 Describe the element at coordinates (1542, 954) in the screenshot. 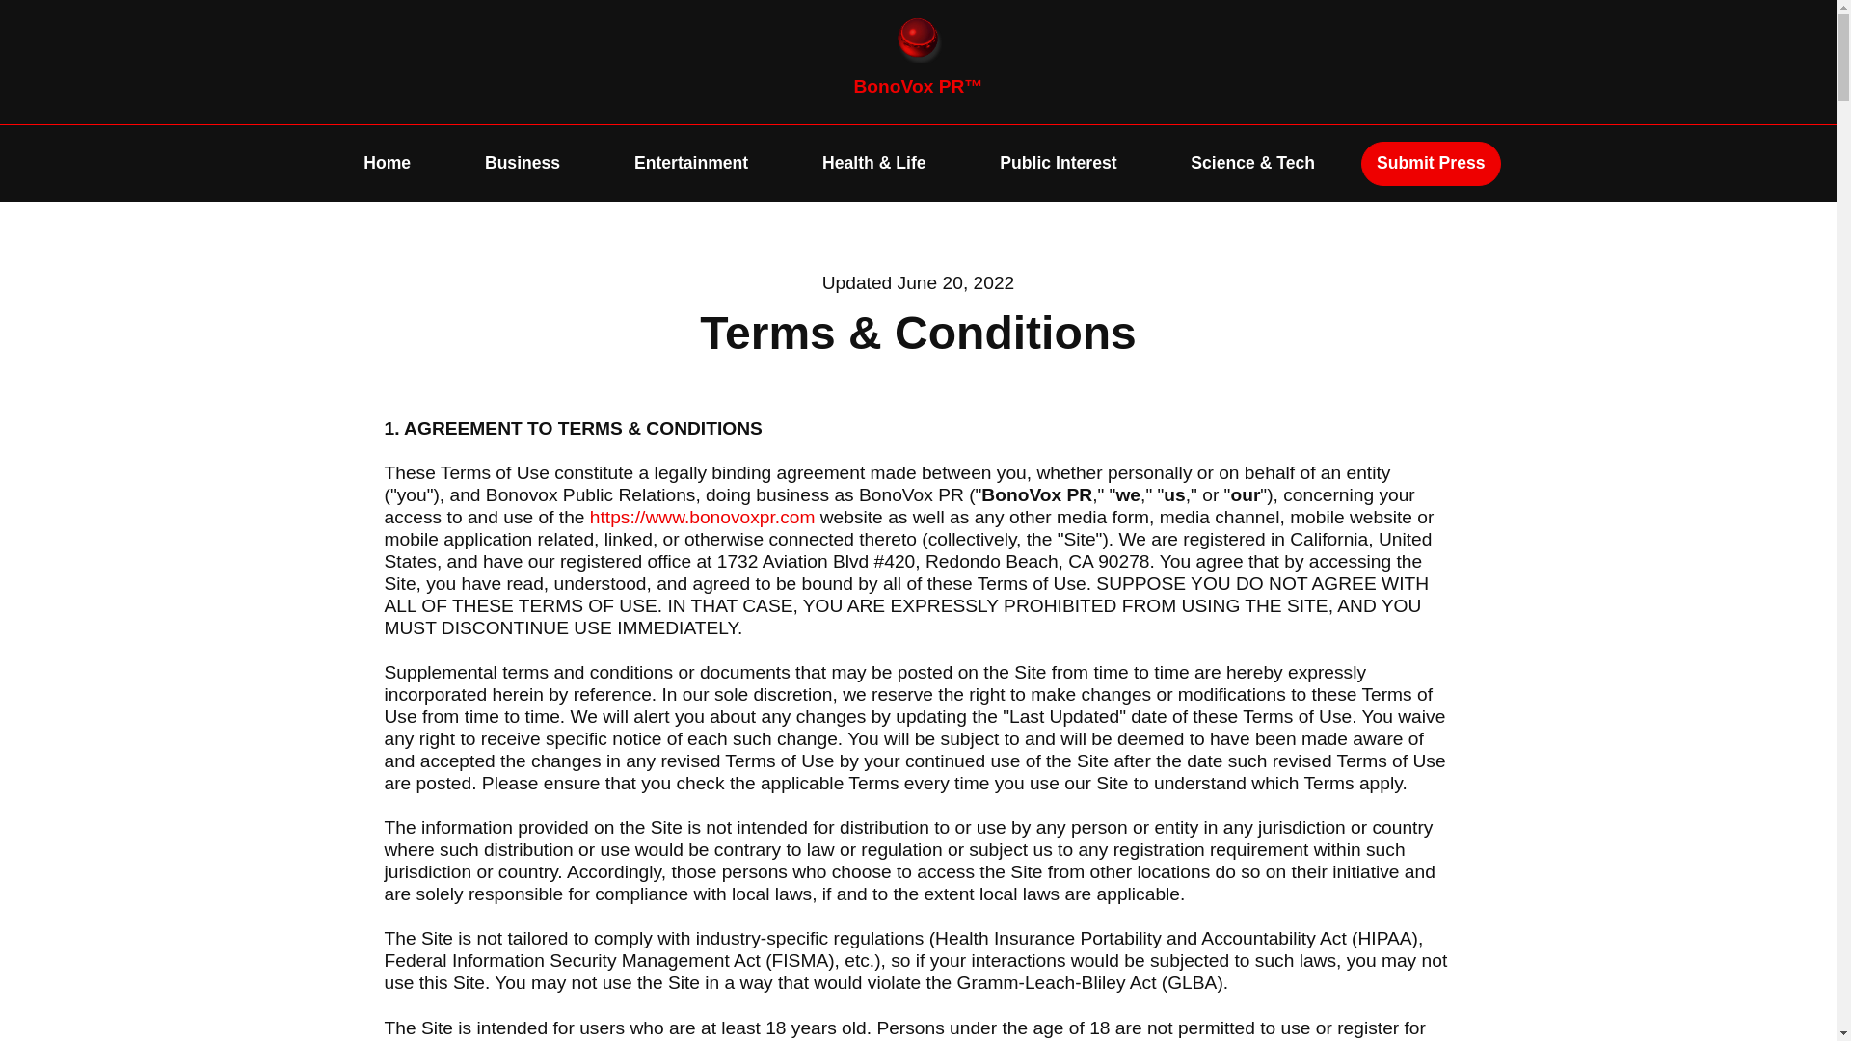

I see `Help` at that location.